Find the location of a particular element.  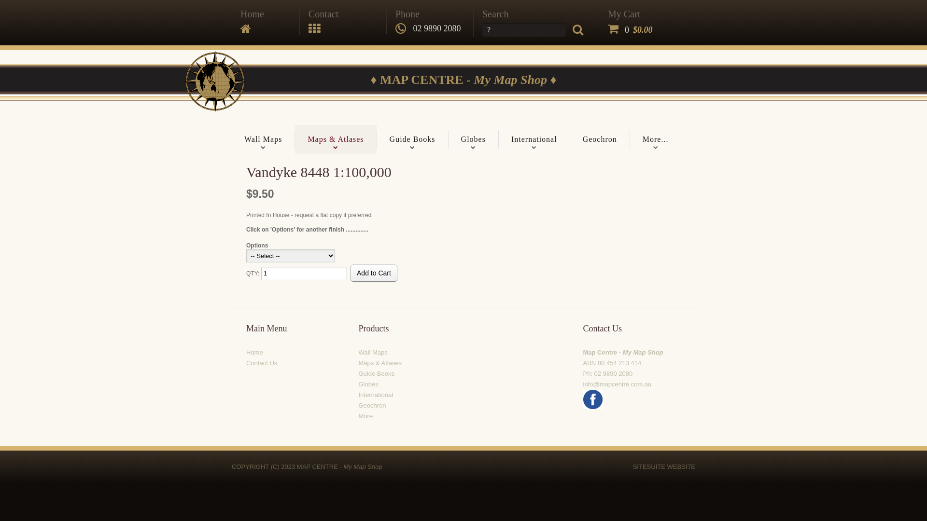

Home is located at coordinates (255, 352).